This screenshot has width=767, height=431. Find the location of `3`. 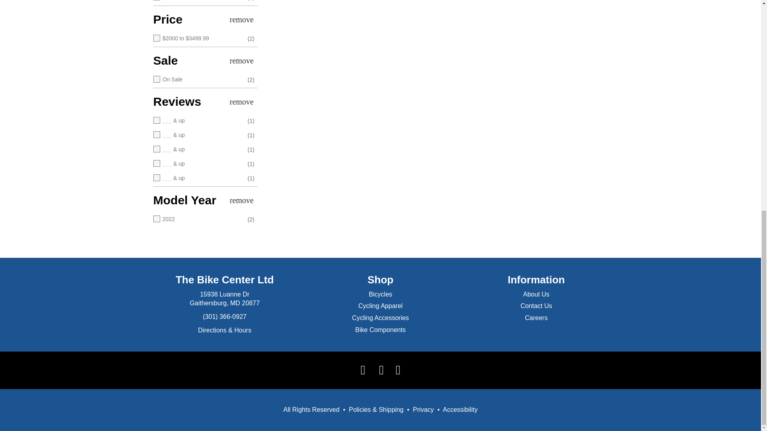

3 is located at coordinates (197, 149).